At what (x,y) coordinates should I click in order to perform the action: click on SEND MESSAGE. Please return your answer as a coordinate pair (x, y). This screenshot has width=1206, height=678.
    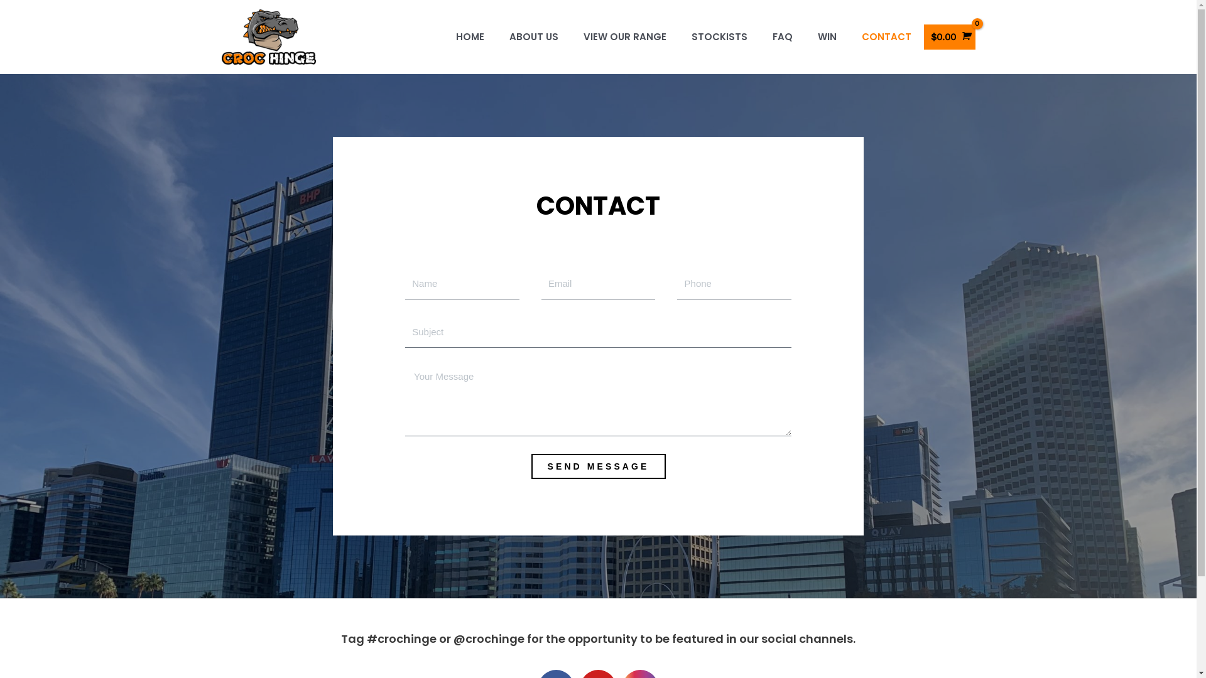
    Looking at the image, I should click on (599, 466).